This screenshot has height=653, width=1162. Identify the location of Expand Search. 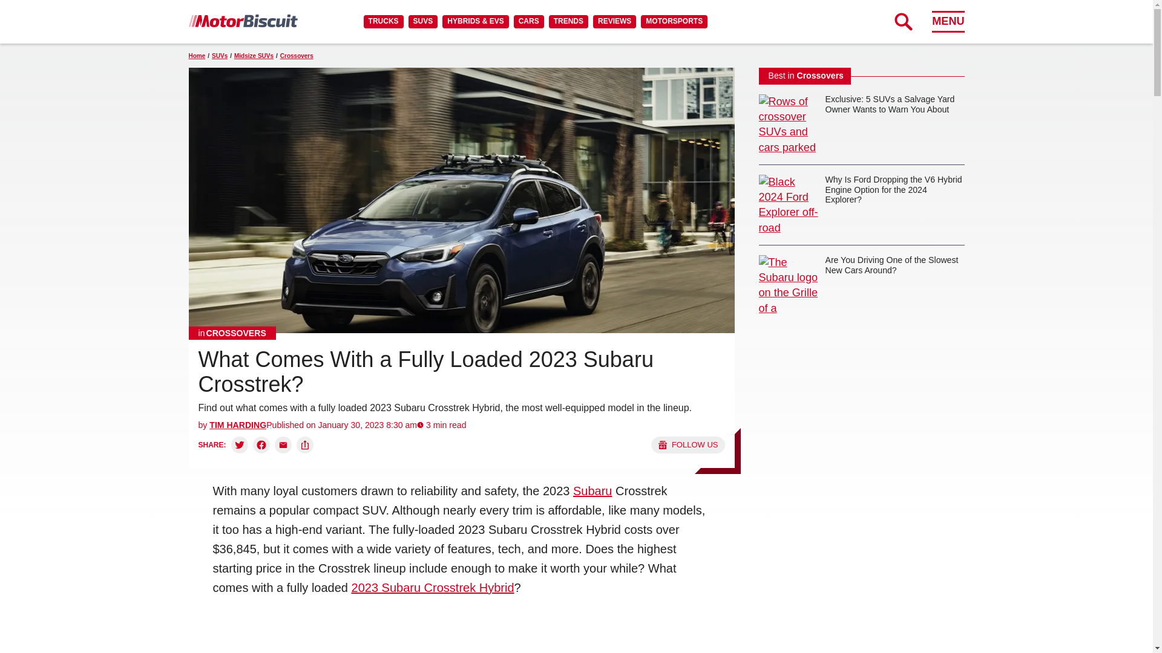
(903, 21).